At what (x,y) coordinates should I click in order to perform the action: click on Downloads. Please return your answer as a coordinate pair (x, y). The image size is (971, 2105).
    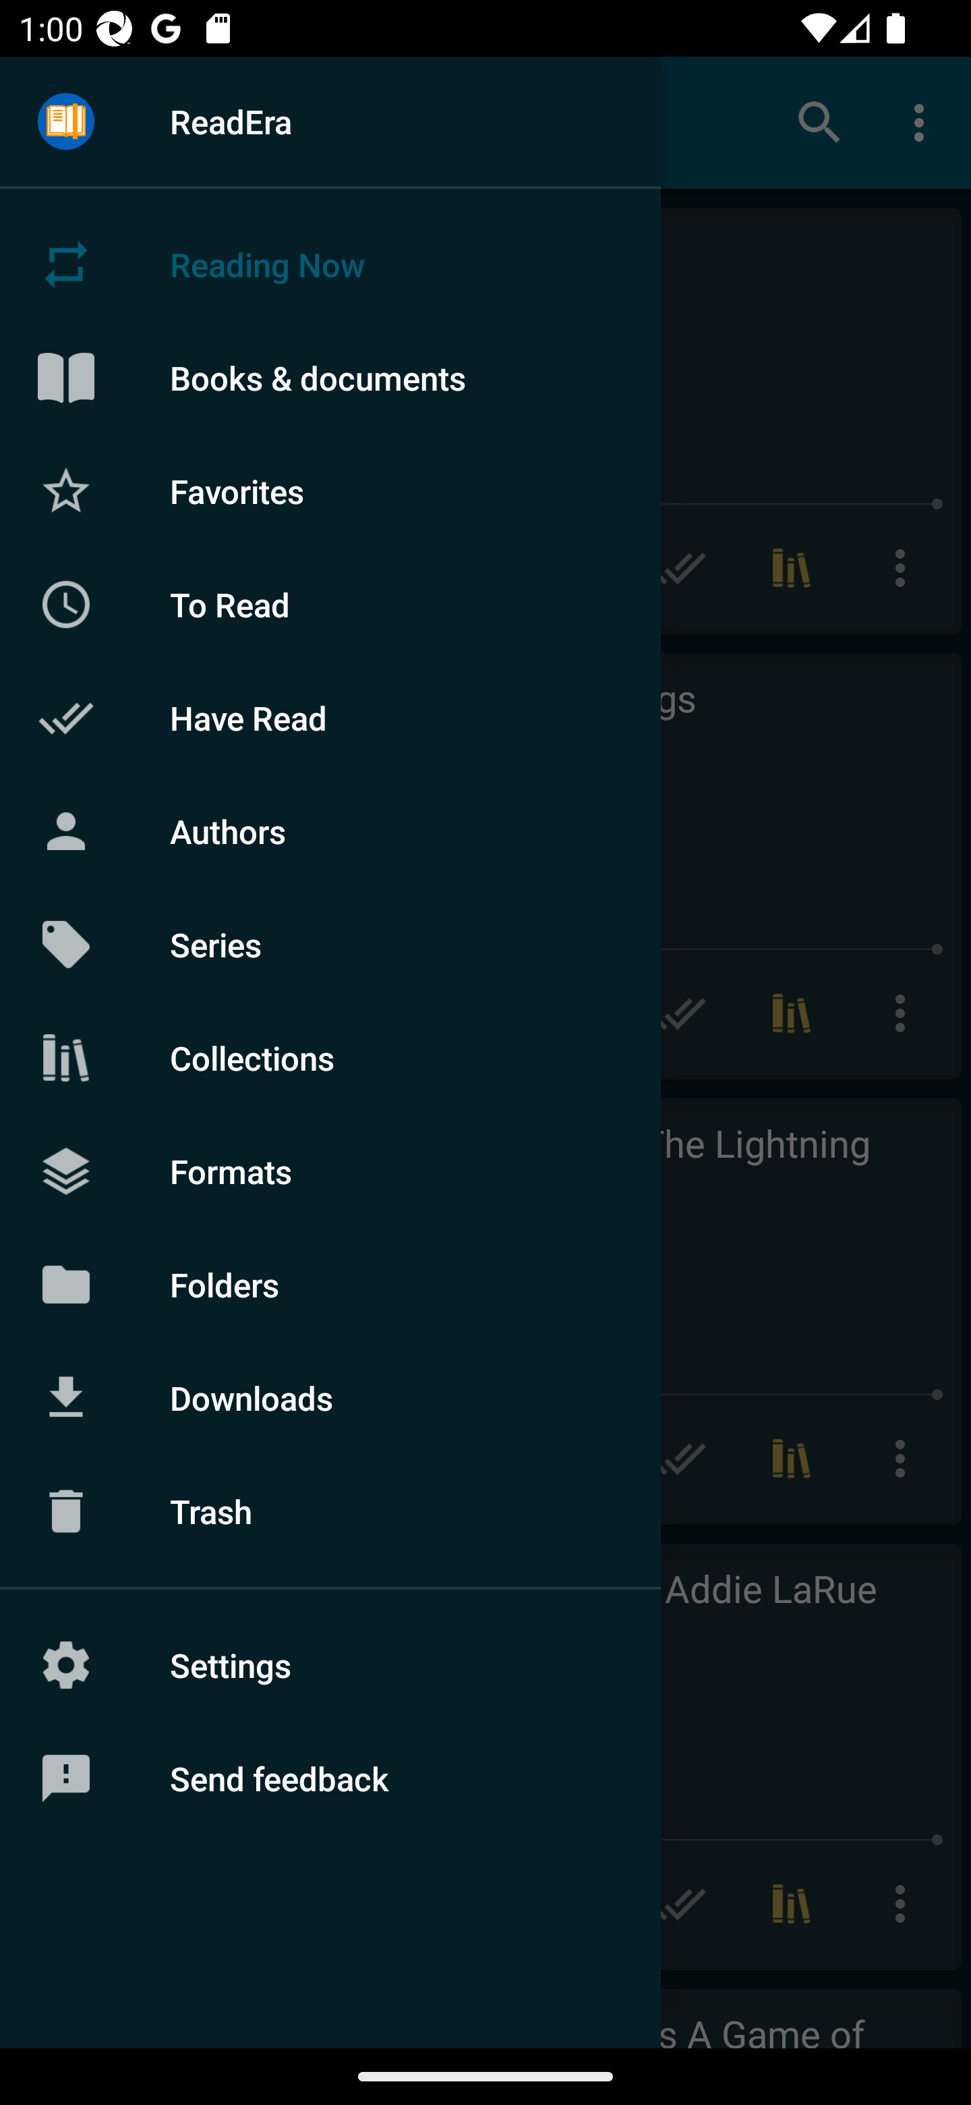
    Looking at the image, I should click on (330, 1397).